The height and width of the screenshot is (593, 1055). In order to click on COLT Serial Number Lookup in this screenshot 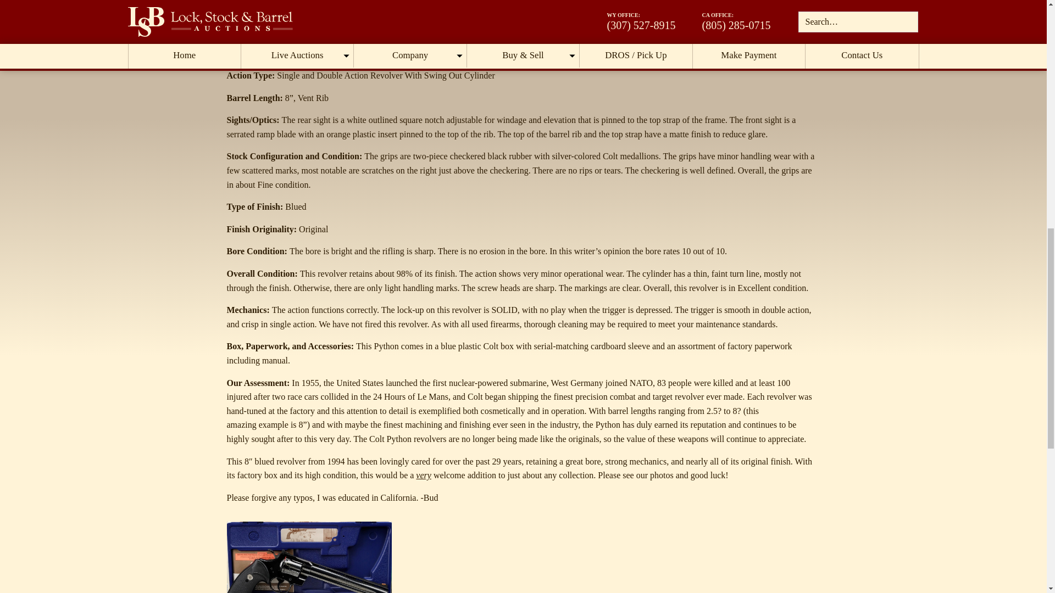, I will do `click(386, 31)`.